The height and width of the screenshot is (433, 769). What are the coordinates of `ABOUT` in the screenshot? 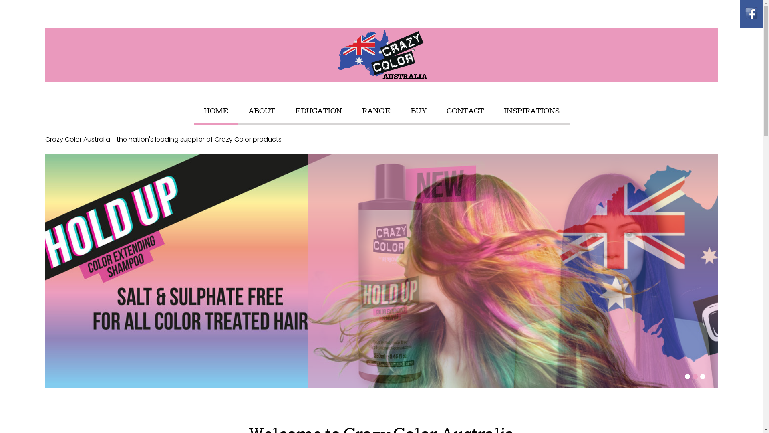 It's located at (262, 112).